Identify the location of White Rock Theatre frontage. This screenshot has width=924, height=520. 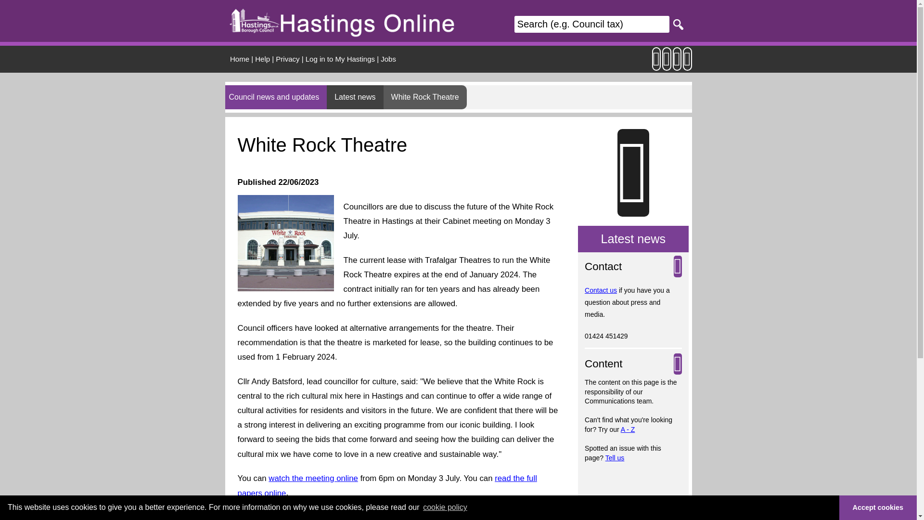
(285, 243).